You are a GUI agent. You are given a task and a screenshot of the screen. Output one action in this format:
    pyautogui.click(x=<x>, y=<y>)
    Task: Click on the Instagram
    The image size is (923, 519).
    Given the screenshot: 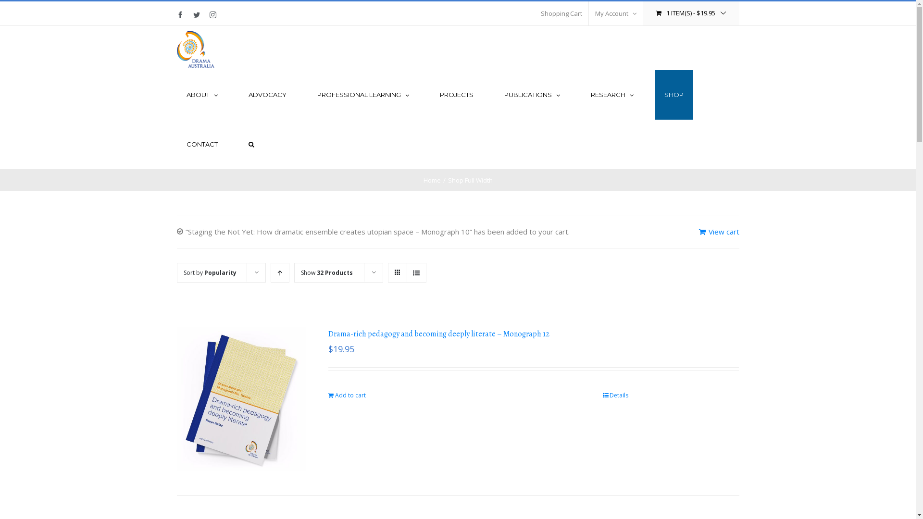 What is the action you would take?
    pyautogui.click(x=213, y=15)
    